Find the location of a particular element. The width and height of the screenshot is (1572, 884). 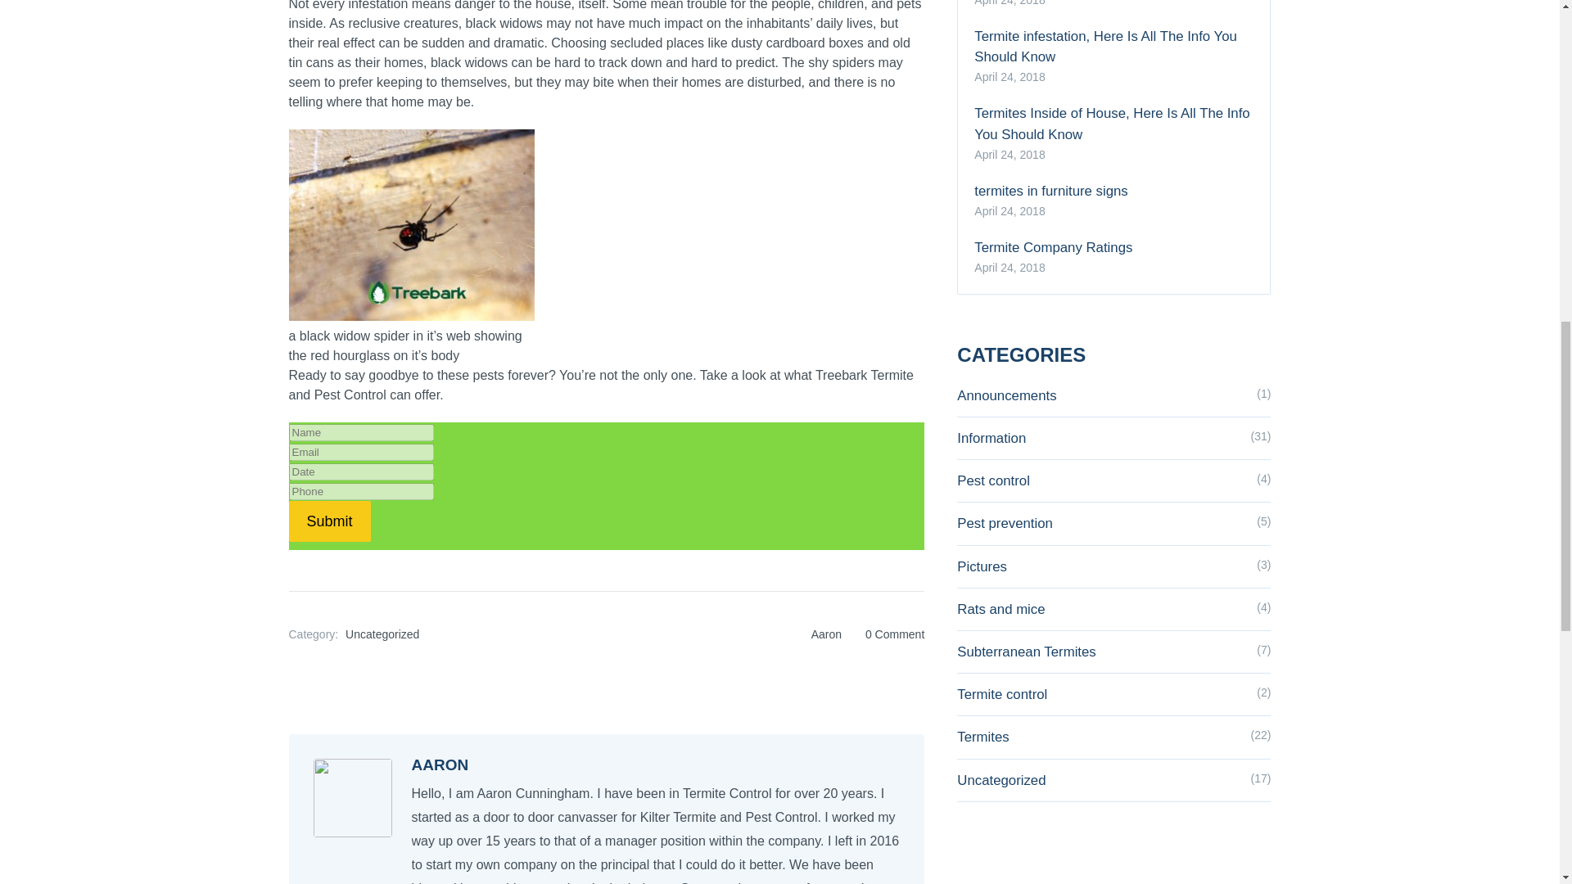

Posts by Aaron is located at coordinates (825, 634).